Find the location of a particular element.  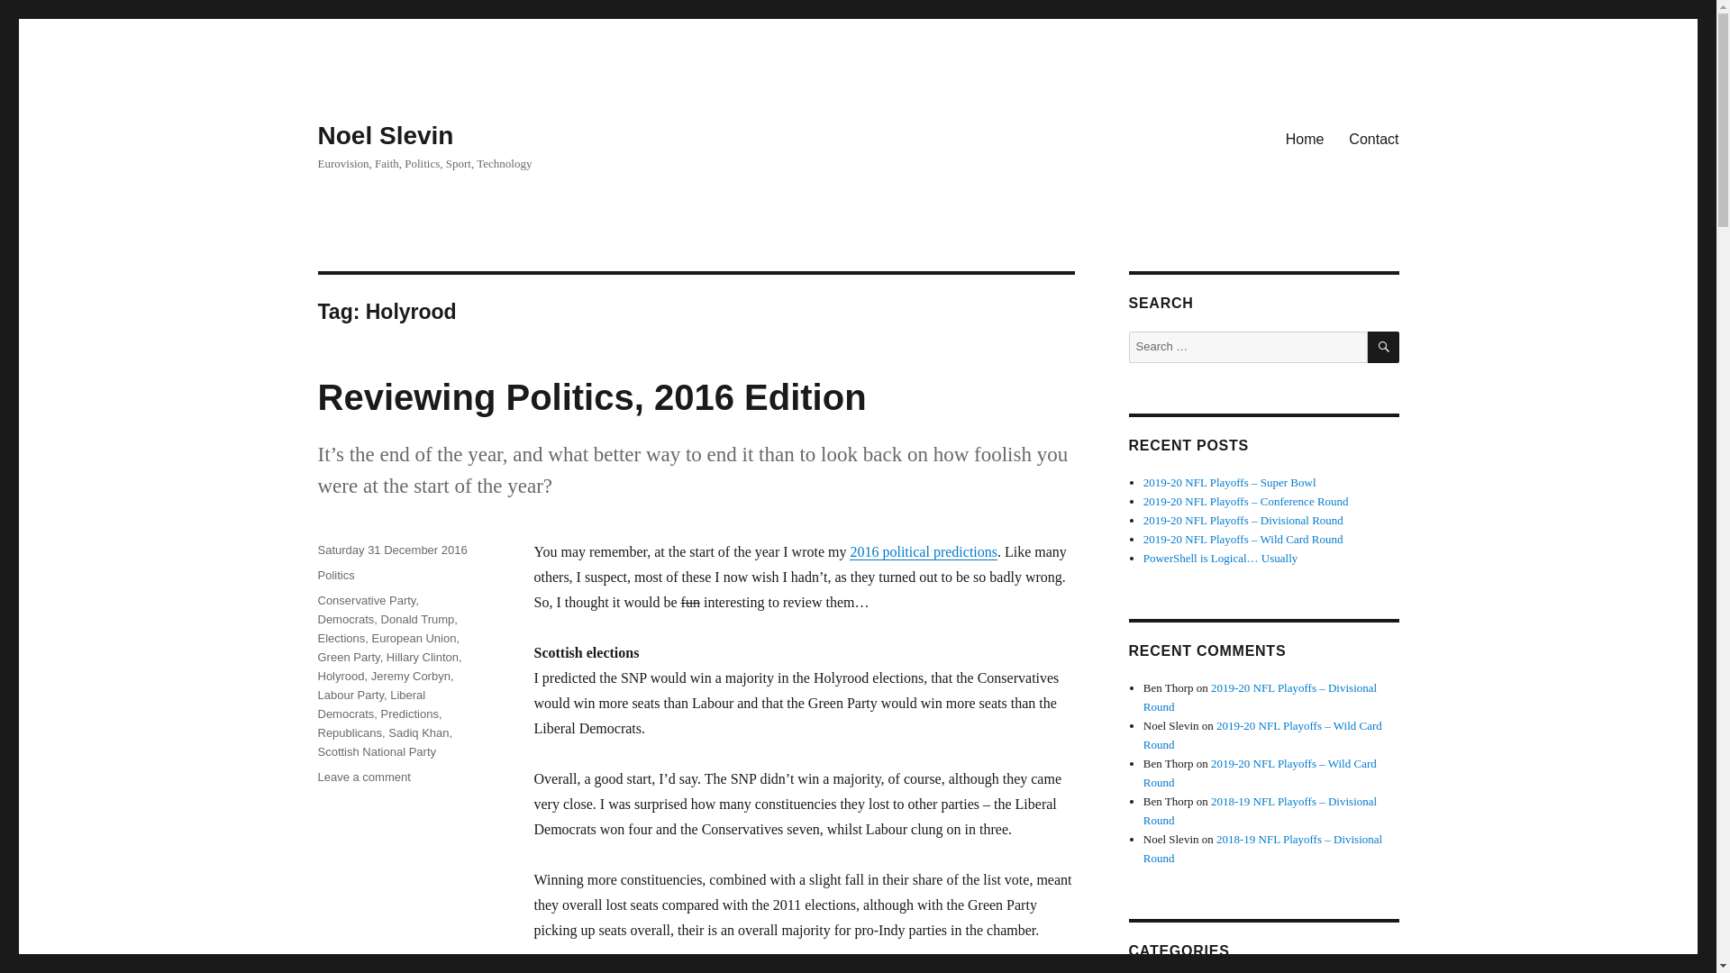

Contact is located at coordinates (1373, 138).